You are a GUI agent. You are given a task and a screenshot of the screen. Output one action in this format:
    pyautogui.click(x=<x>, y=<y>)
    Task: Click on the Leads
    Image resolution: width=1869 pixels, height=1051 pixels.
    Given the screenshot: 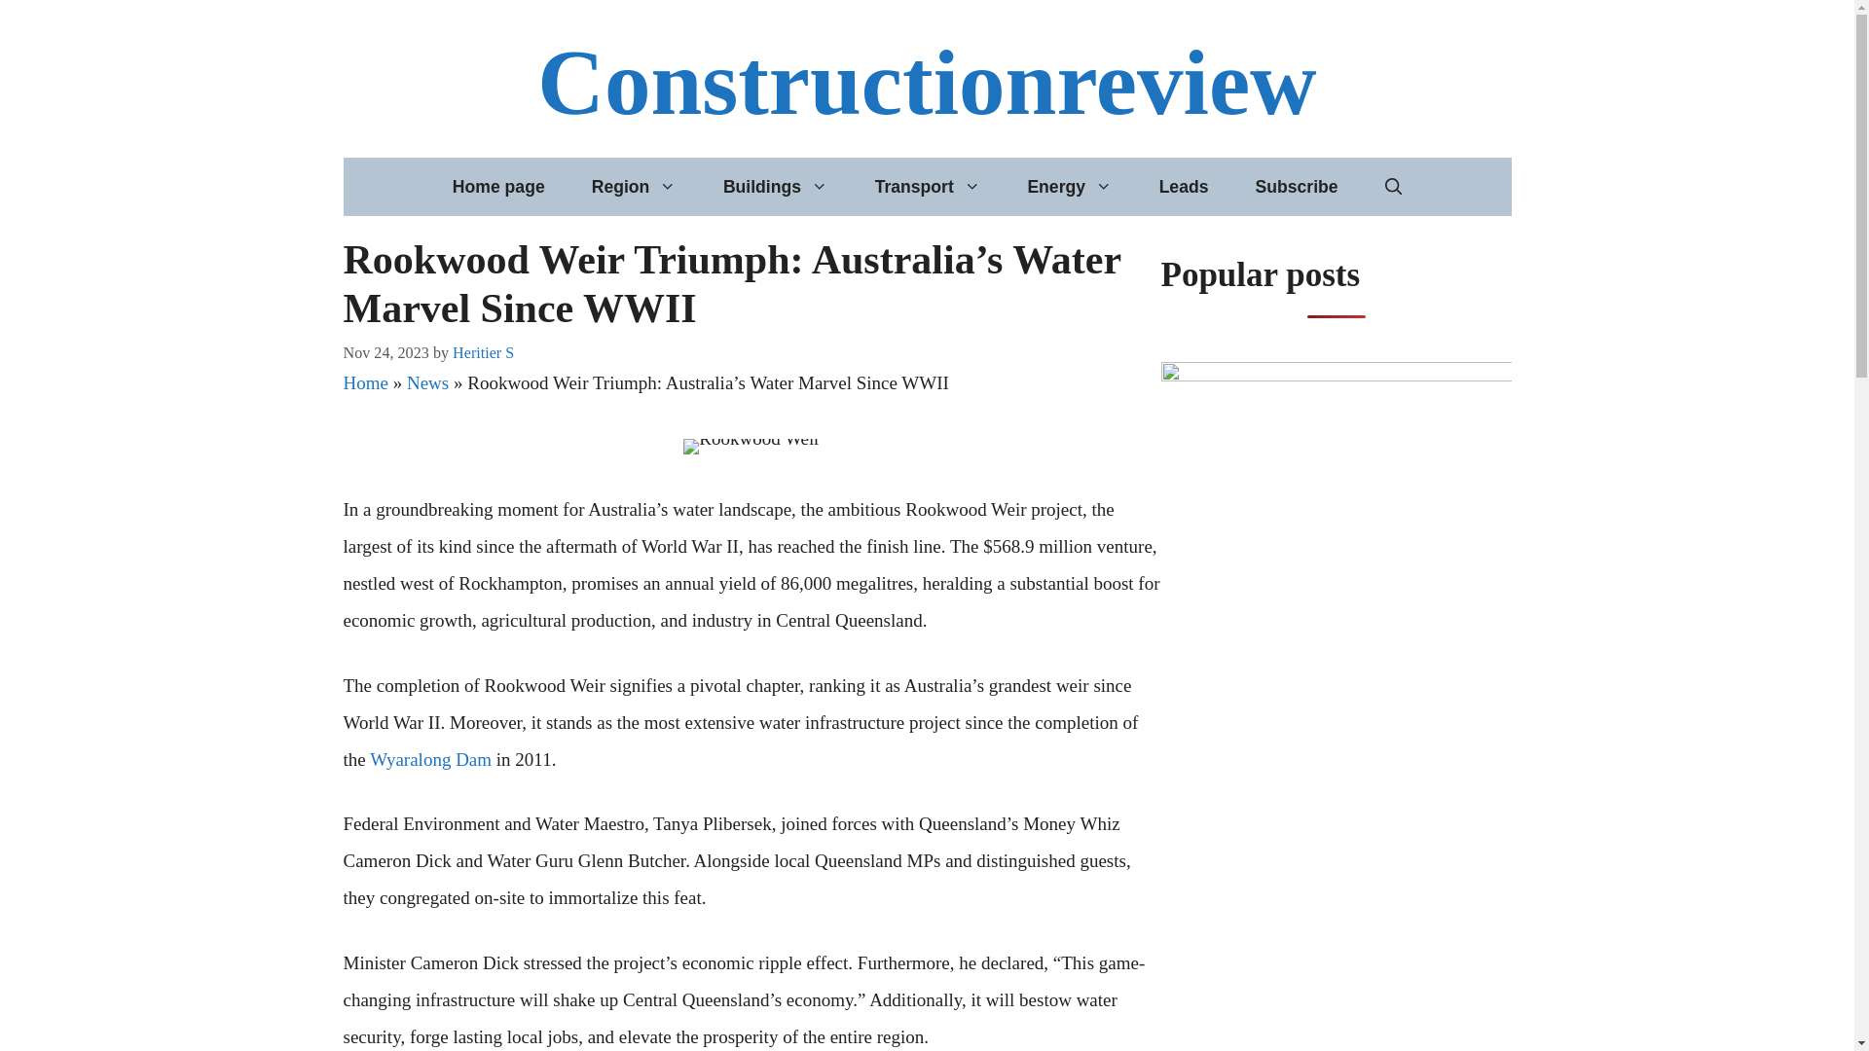 What is the action you would take?
    pyautogui.click(x=1184, y=187)
    